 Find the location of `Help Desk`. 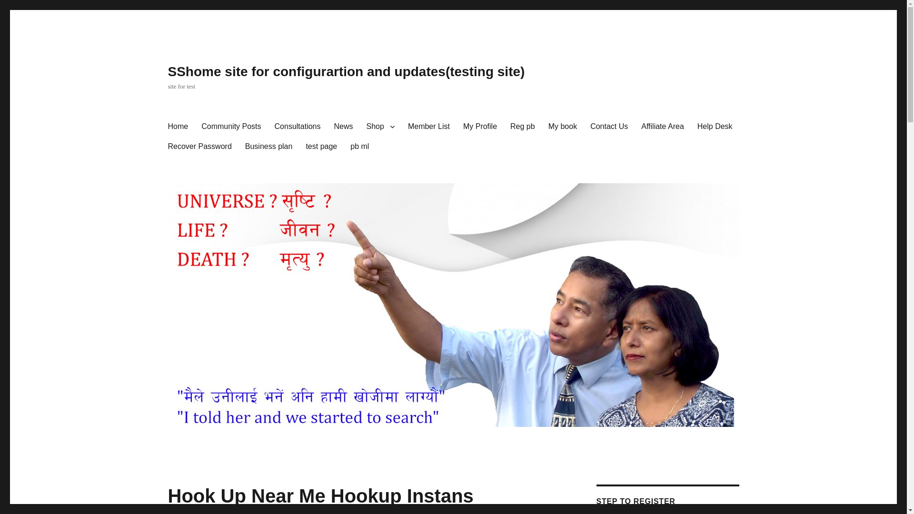

Help Desk is located at coordinates (715, 127).